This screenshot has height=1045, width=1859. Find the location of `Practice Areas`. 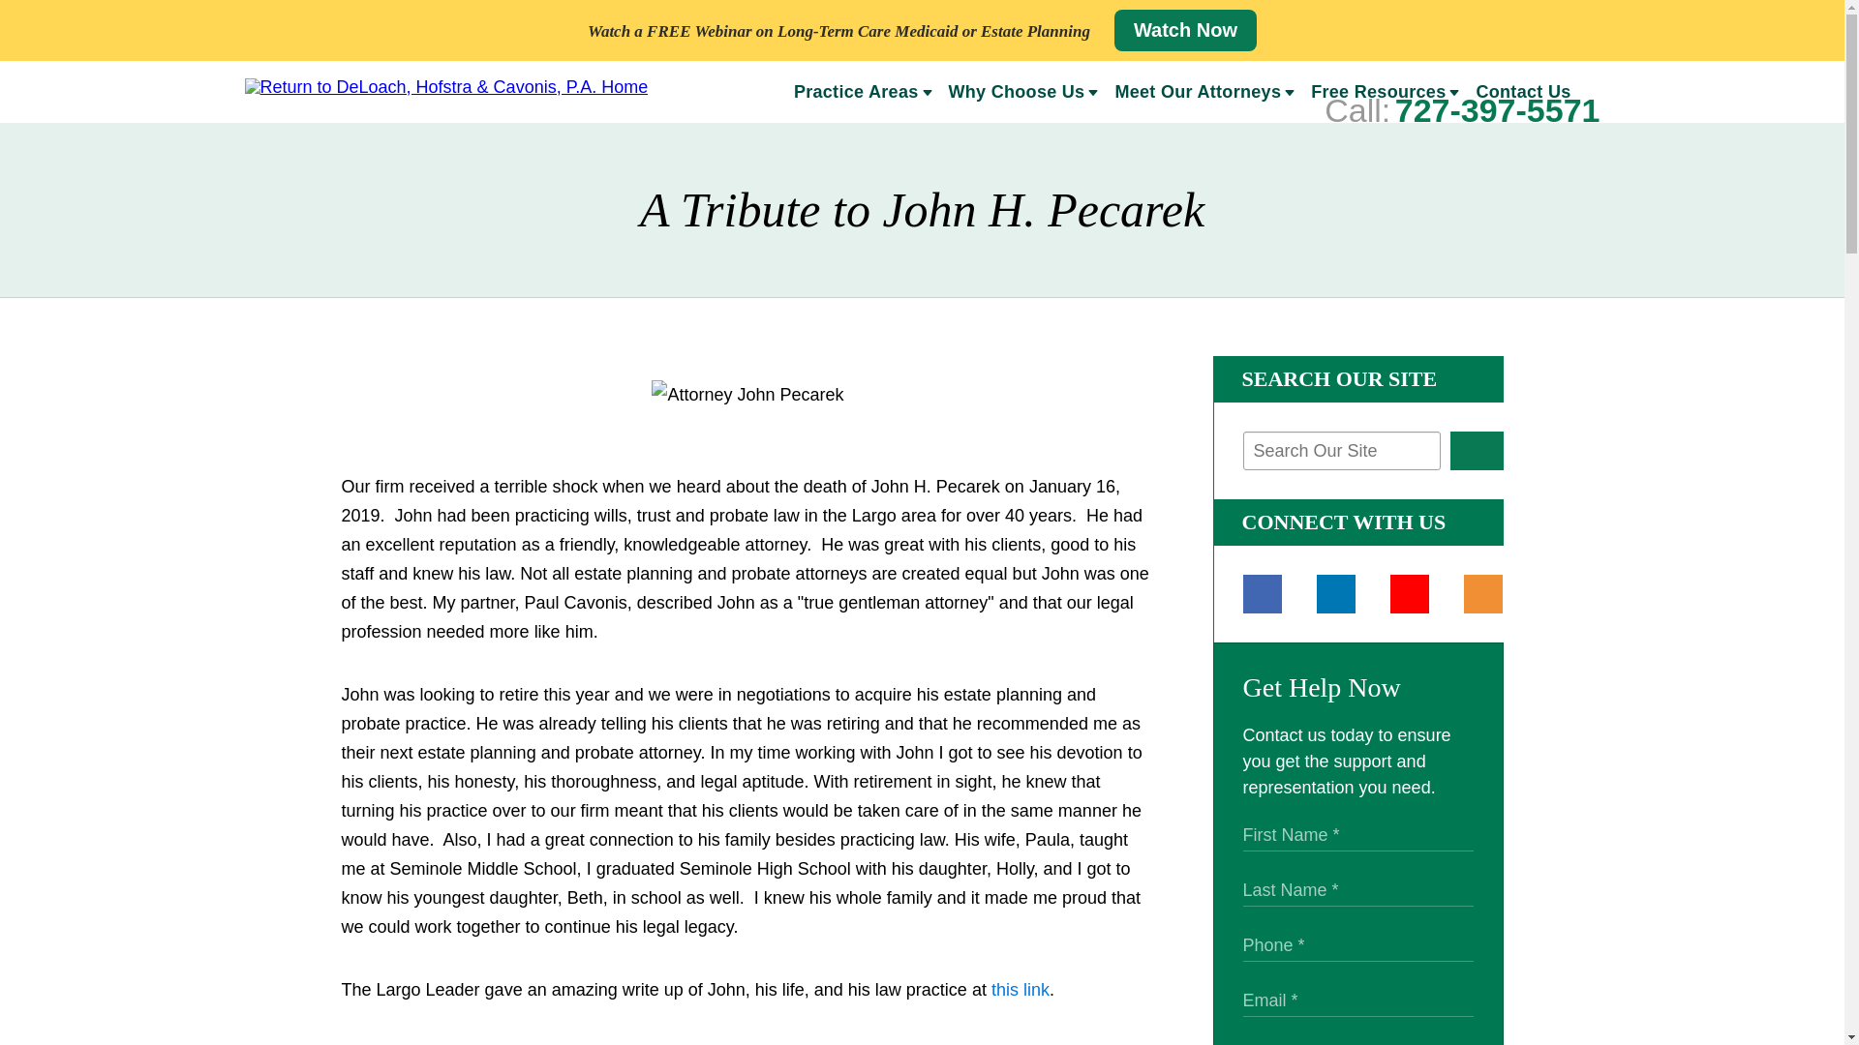

Practice Areas is located at coordinates (848, 95).